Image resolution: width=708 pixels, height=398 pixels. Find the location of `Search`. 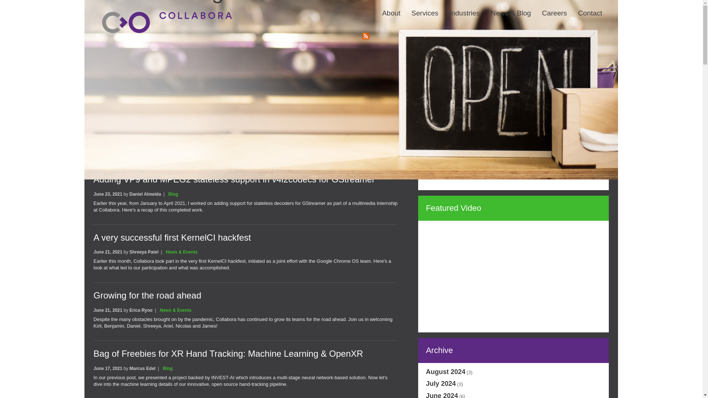

Search is located at coordinates (586, 31).